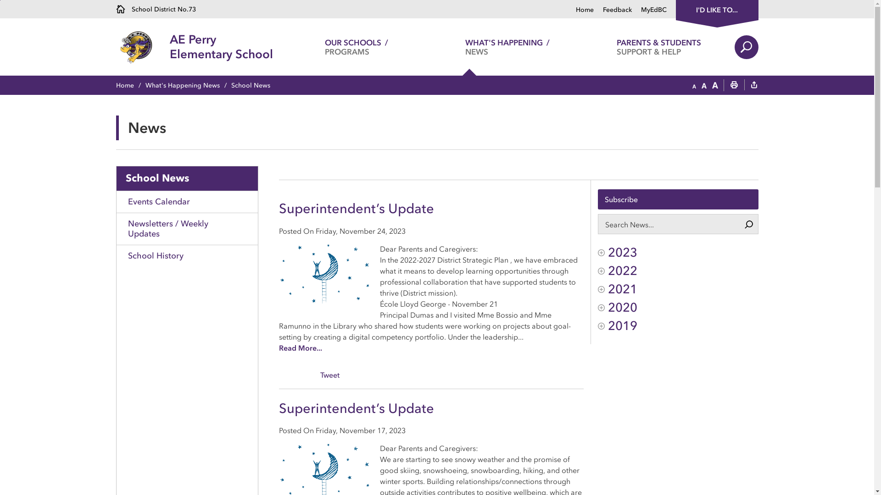 The width and height of the screenshot is (881, 495). What do you see at coordinates (715, 86) in the screenshot?
I see `Increase text size` at bounding box center [715, 86].